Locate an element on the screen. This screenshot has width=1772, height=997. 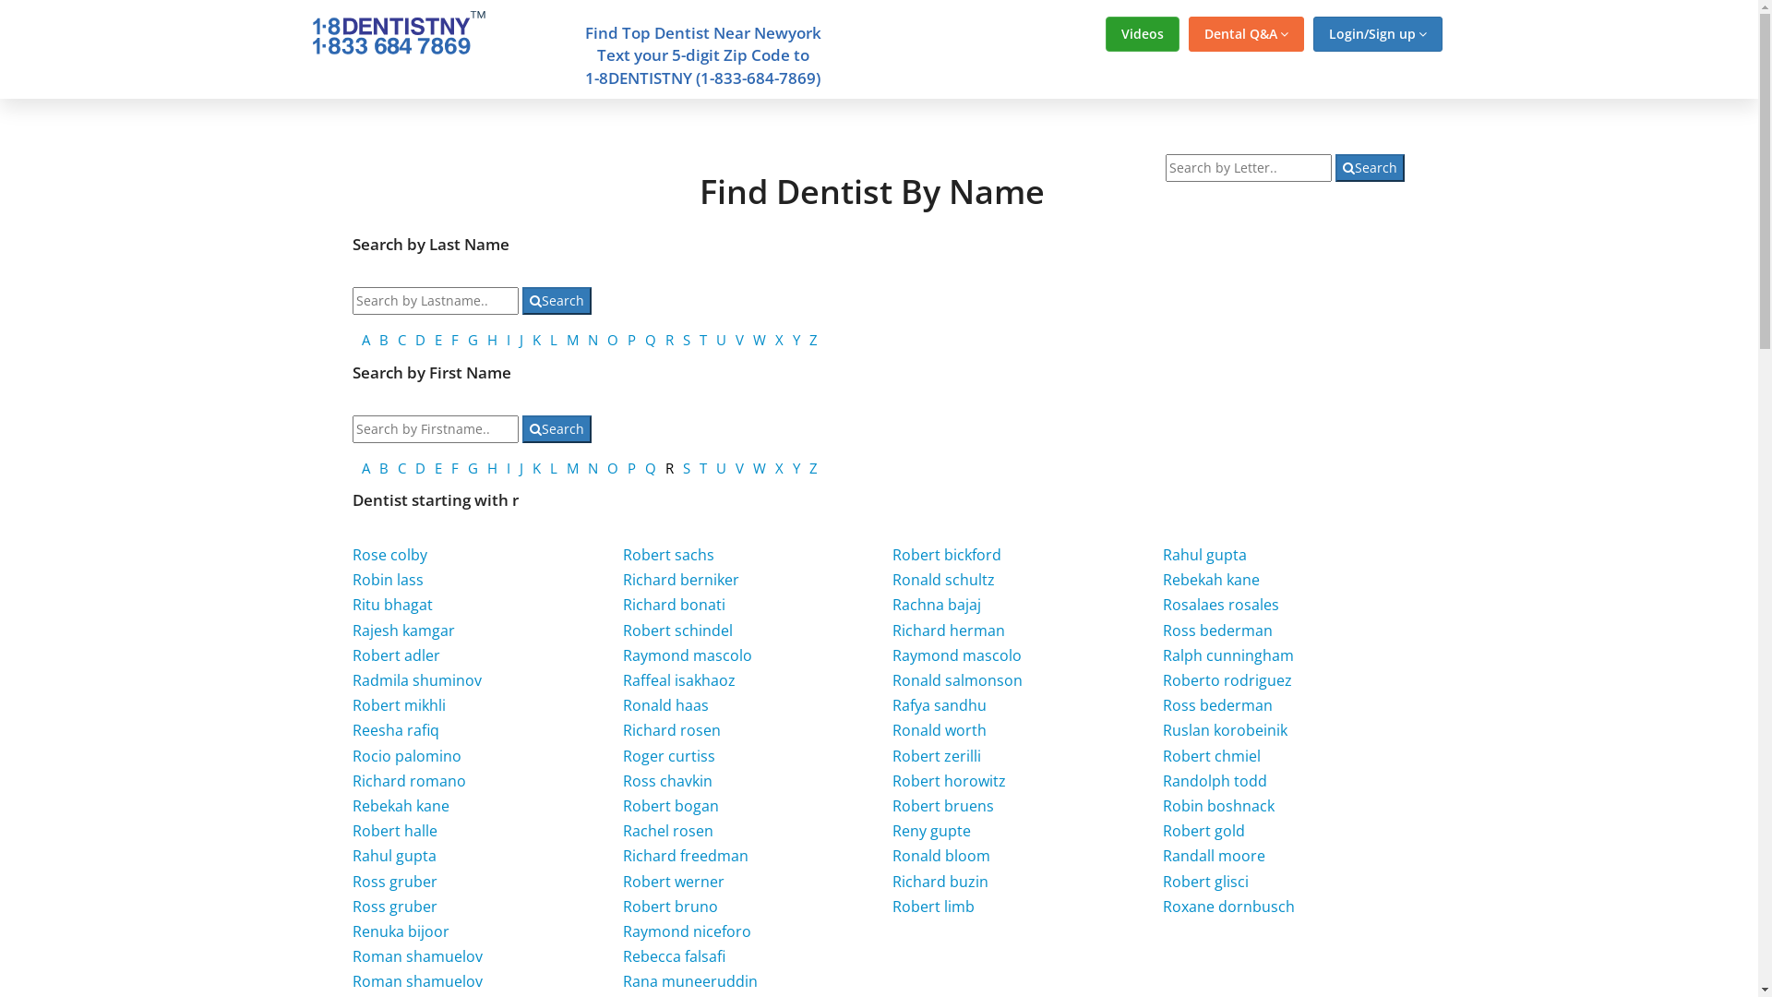
Richard romano is located at coordinates (409, 781).